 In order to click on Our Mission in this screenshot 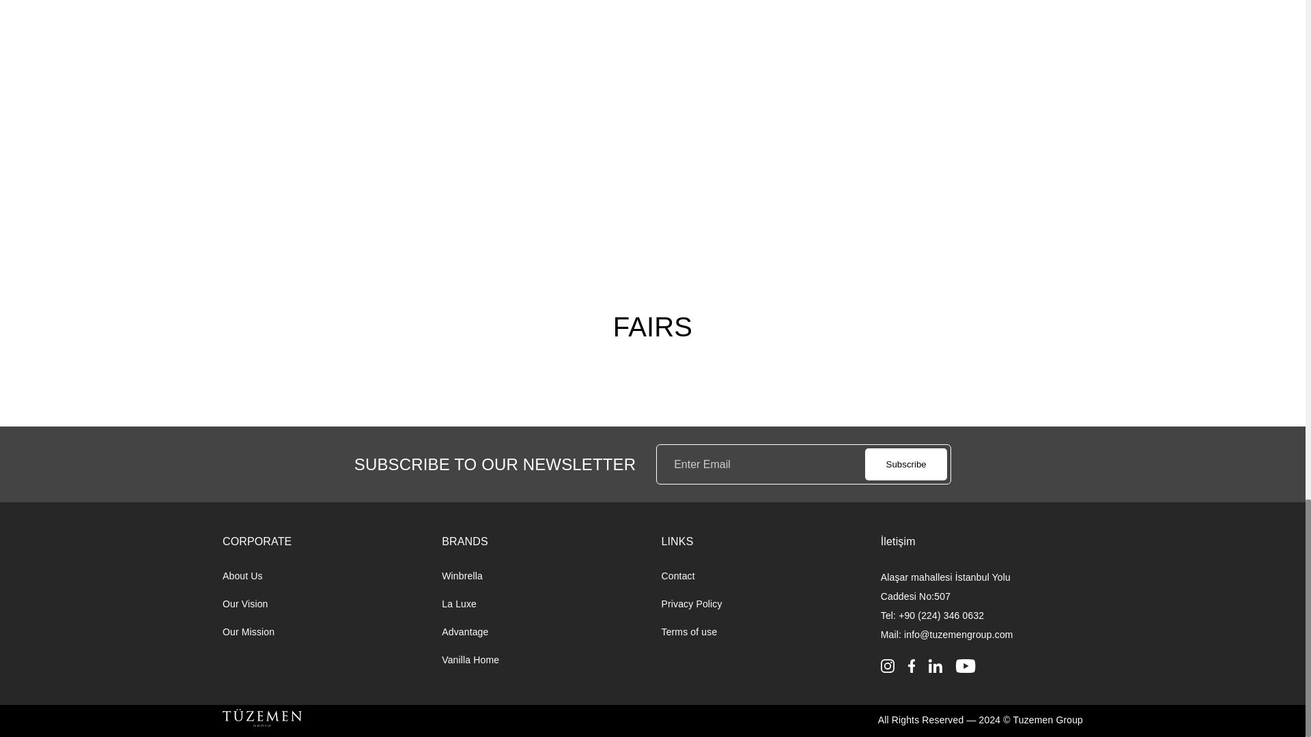, I will do `click(249, 632)`.